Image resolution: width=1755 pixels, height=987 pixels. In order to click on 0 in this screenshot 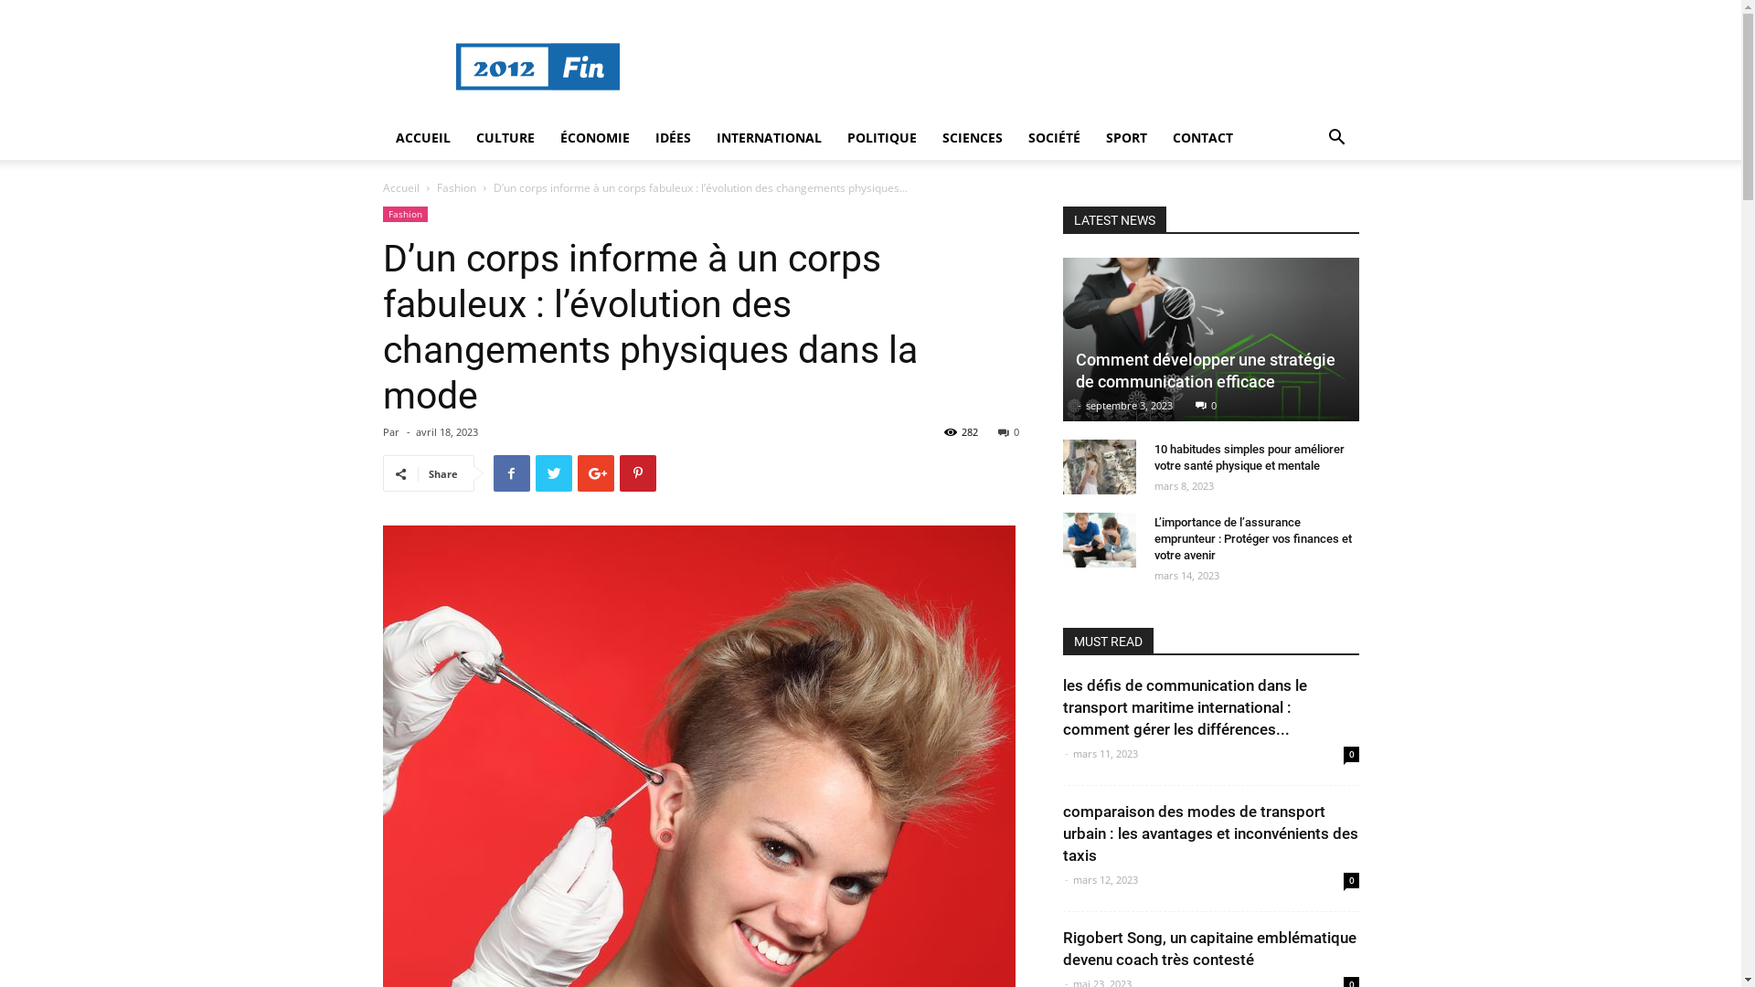, I will do `click(1351, 881)`.